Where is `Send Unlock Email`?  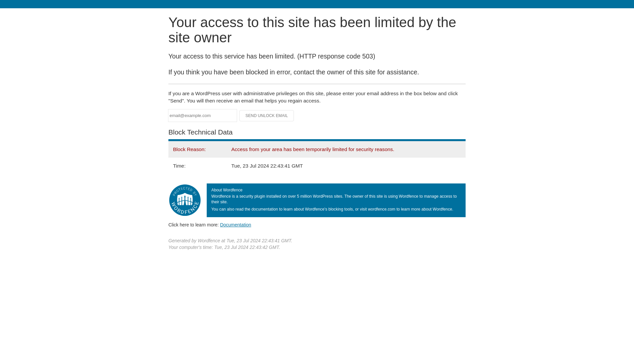 Send Unlock Email is located at coordinates (267, 116).